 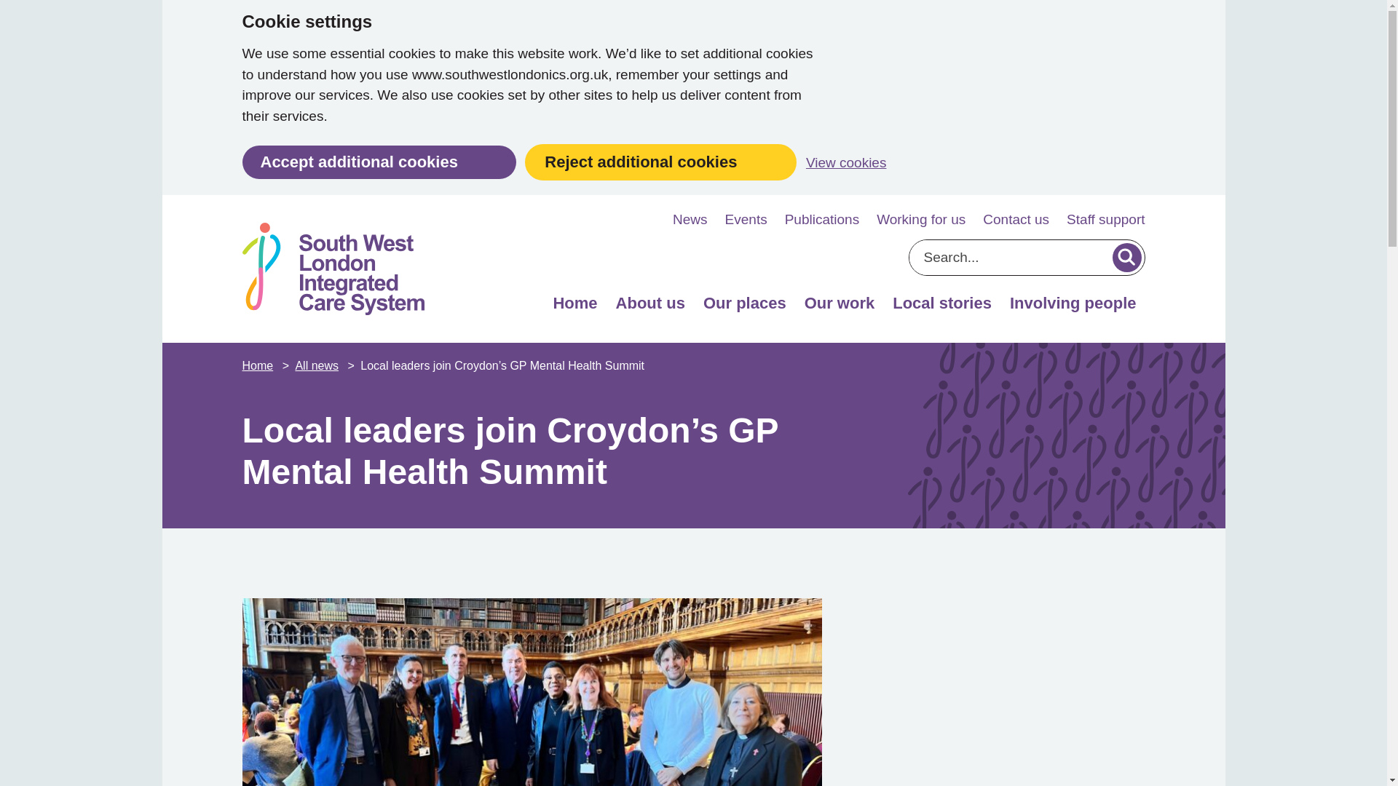 I want to click on News, so click(x=690, y=220).